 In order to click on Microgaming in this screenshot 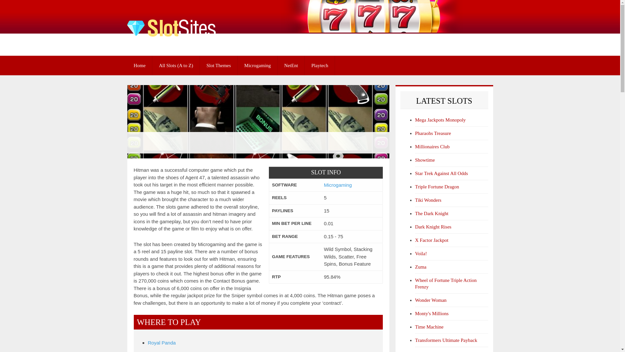, I will do `click(338, 185)`.